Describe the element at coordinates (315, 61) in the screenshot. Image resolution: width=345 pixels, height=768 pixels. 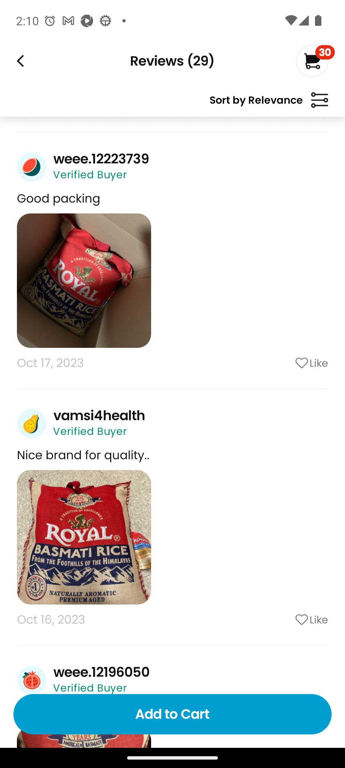
I see `30` at that location.